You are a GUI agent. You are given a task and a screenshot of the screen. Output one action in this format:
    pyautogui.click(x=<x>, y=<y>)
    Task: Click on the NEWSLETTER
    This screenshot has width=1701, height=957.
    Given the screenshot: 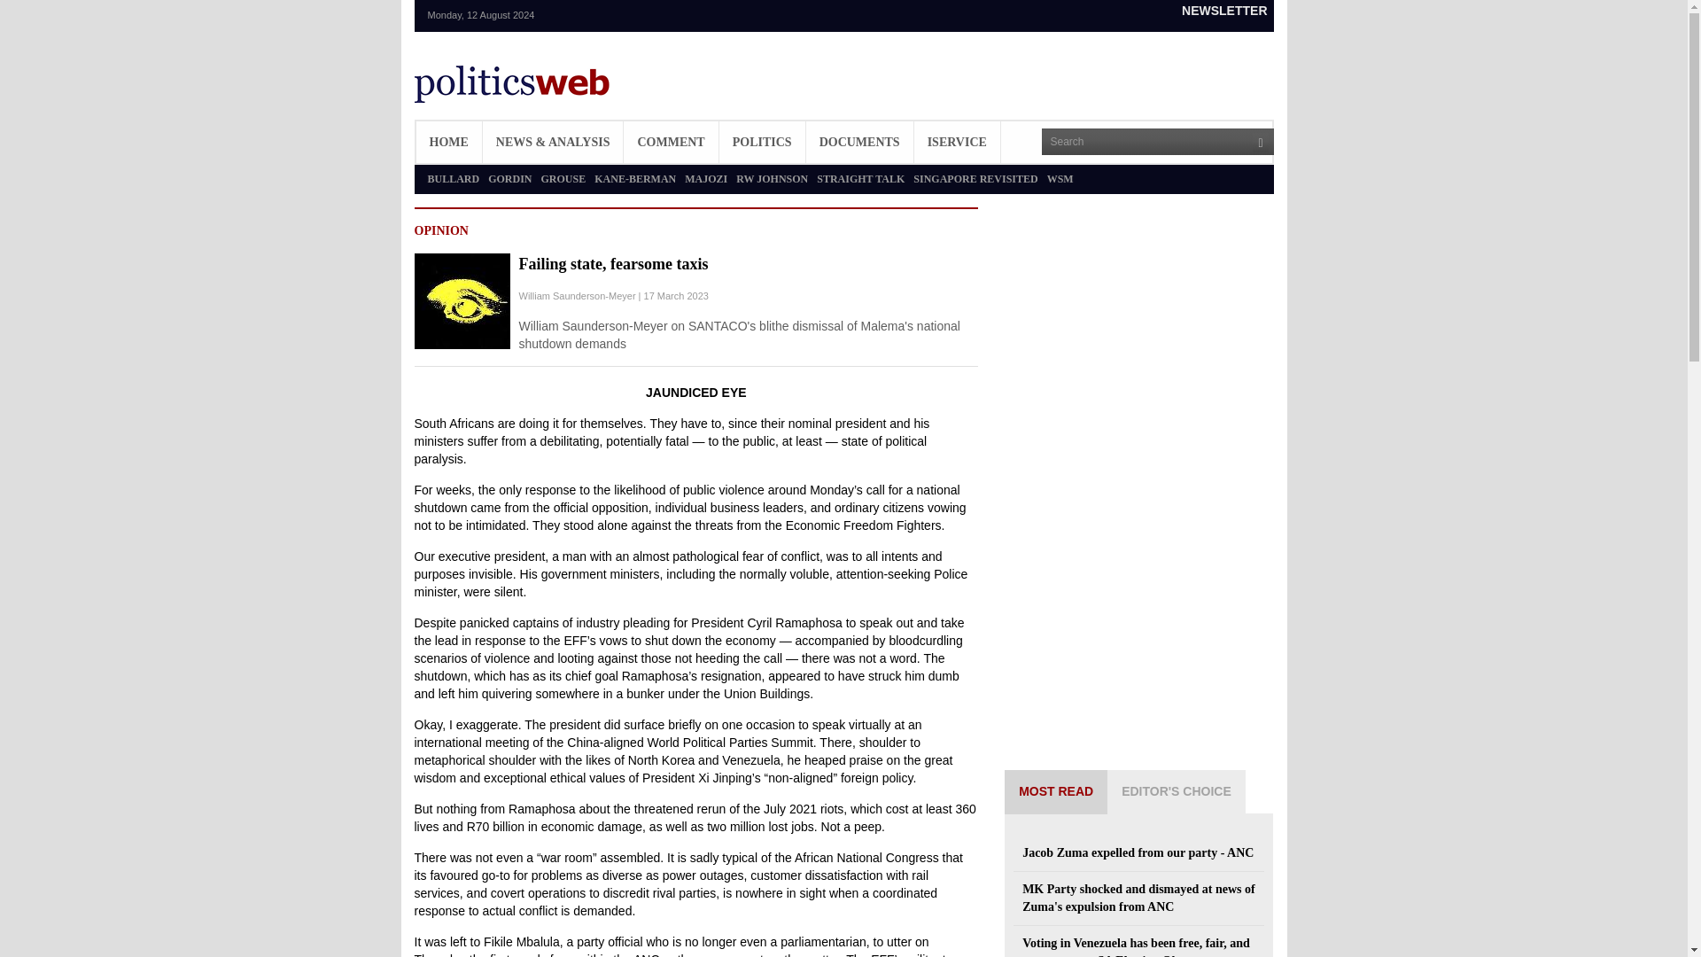 What is the action you would take?
    pyautogui.click(x=1223, y=11)
    